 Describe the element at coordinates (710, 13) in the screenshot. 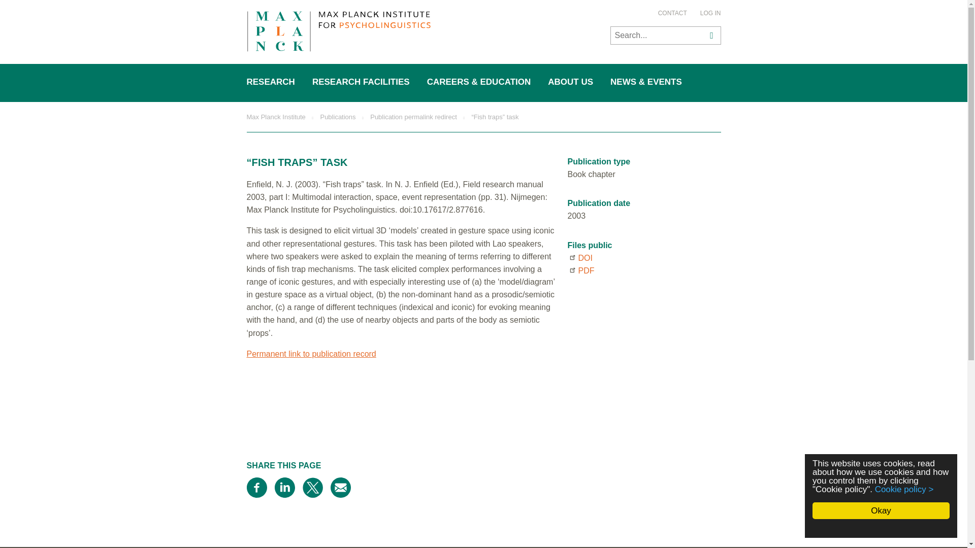

I see `LOG IN` at that location.